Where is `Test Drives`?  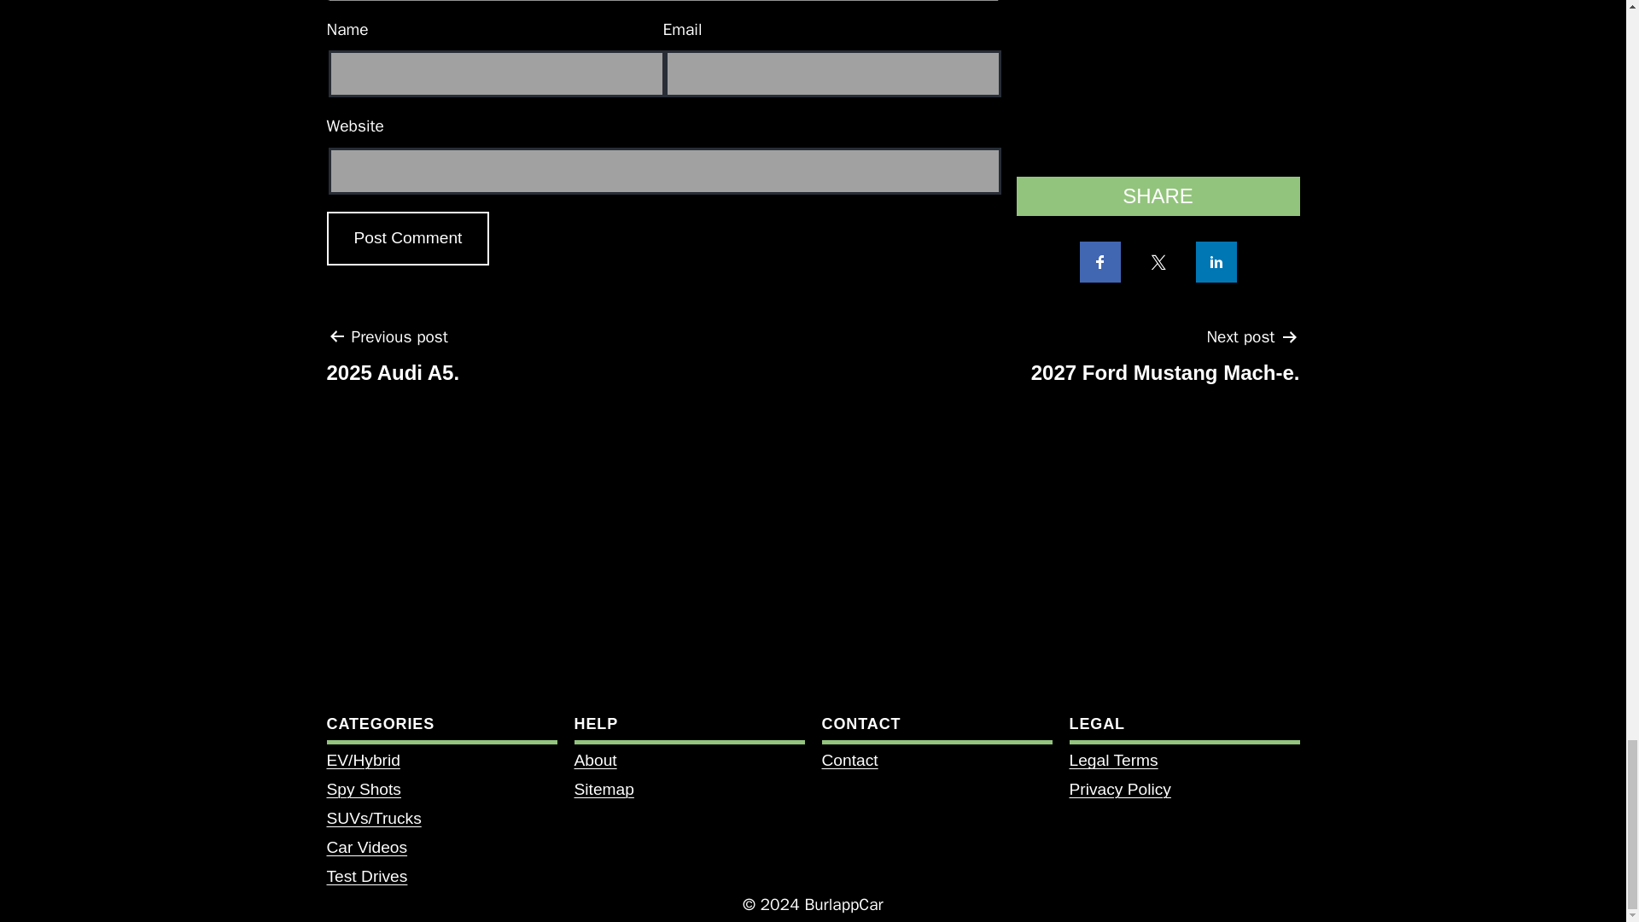
Test Drives is located at coordinates (363, 789).